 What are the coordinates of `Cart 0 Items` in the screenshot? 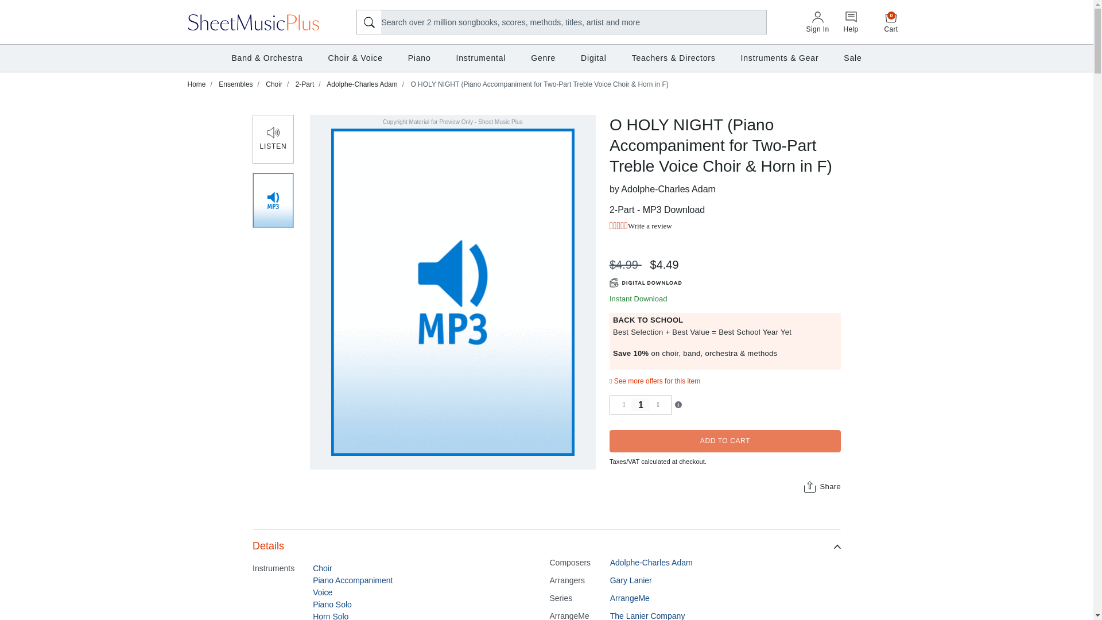 It's located at (891, 22).